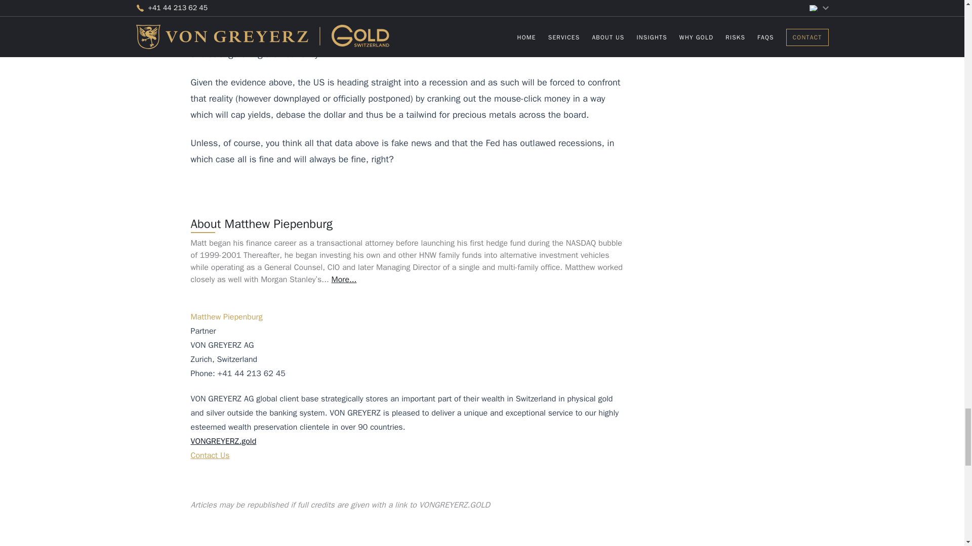  I want to click on Contact Us, so click(210, 456).